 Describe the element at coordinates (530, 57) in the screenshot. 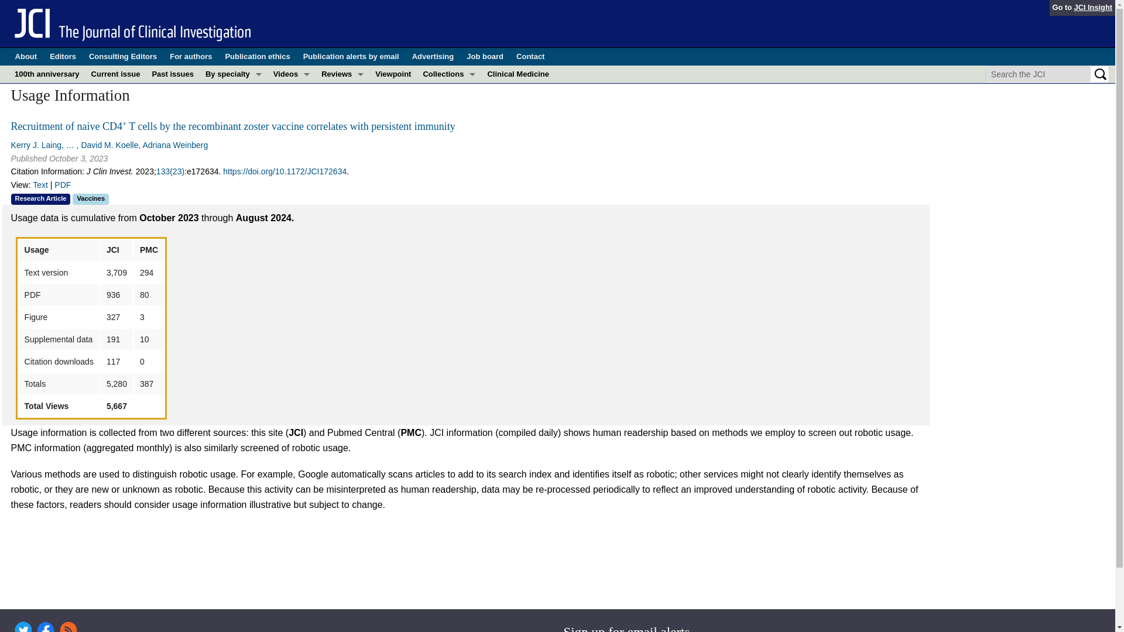

I see `Contact` at that location.